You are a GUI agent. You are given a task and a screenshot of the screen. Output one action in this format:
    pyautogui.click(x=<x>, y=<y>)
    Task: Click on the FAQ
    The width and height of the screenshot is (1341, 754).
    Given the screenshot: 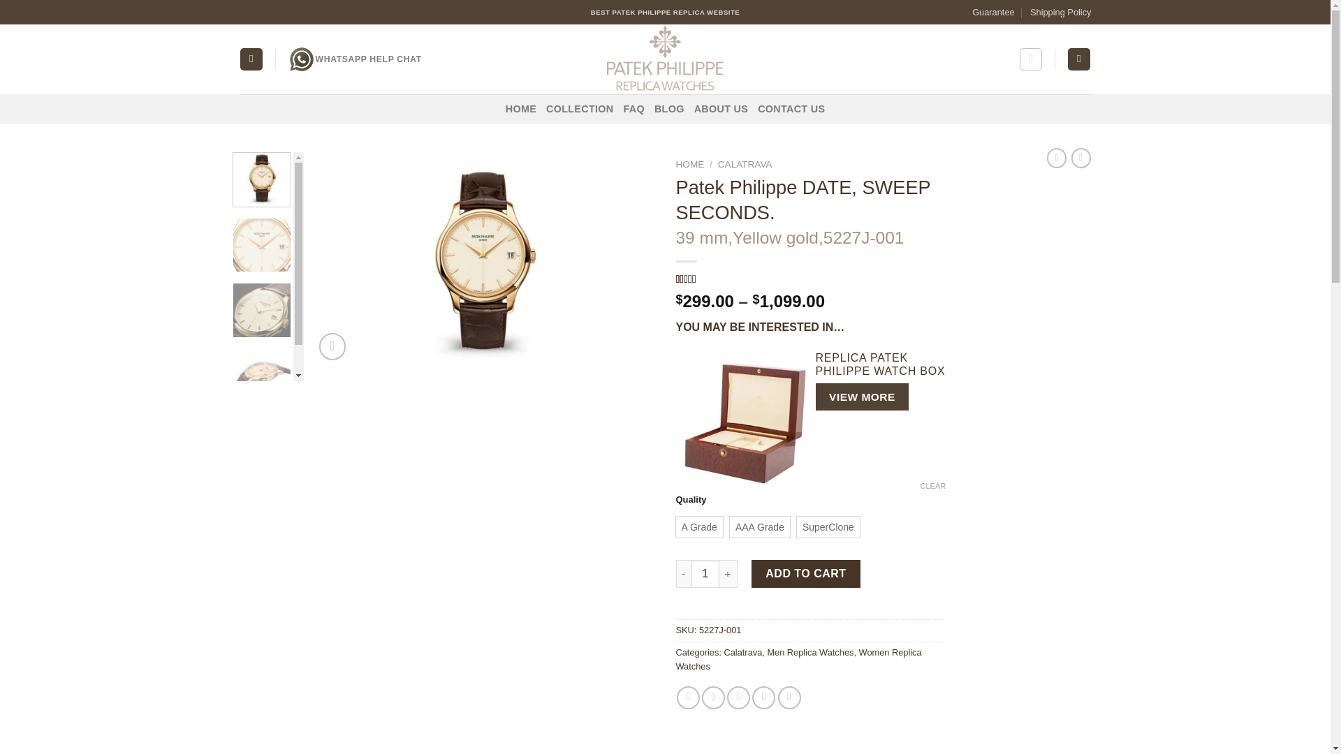 What is the action you would take?
    pyautogui.click(x=633, y=109)
    